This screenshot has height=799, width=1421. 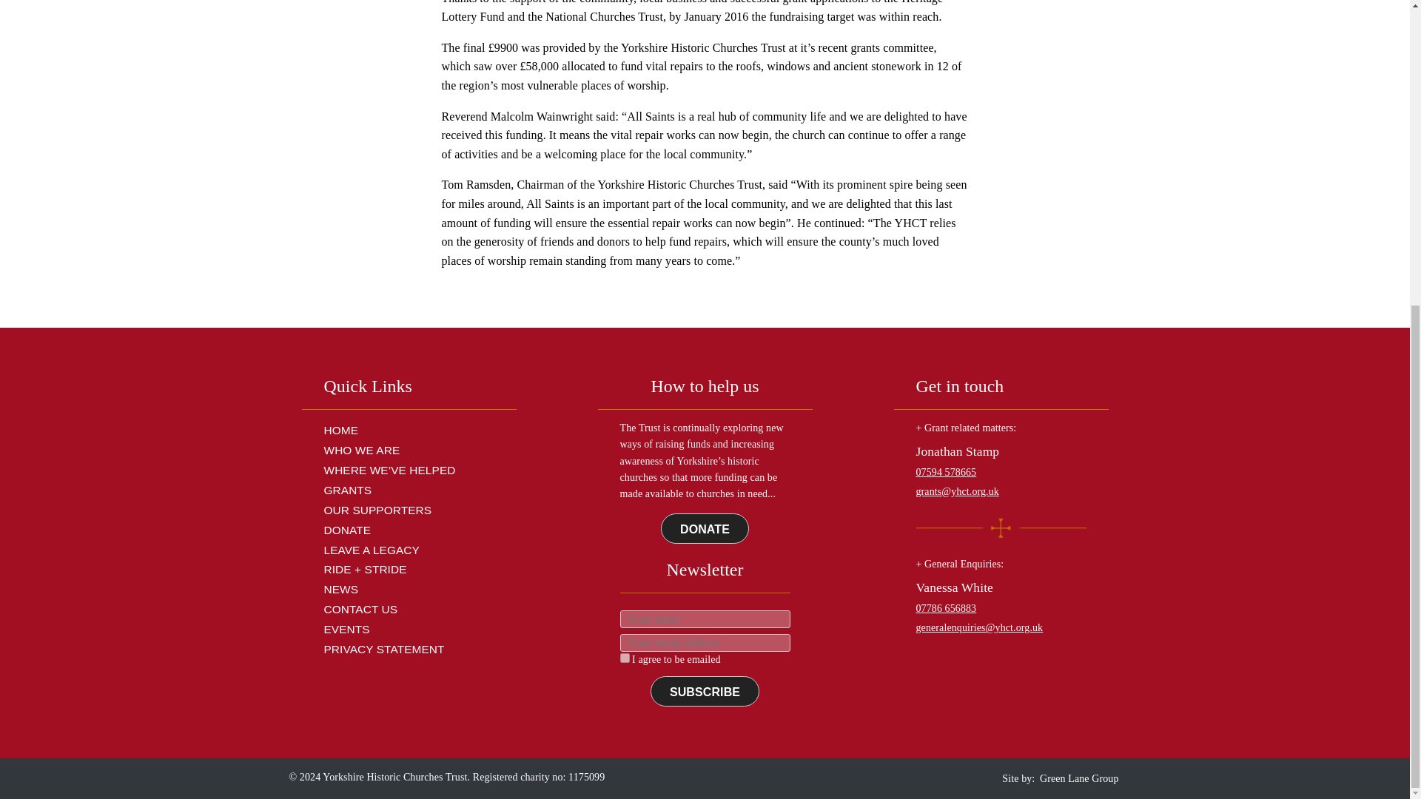 What do you see at coordinates (360, 609) in the screenshot?
I see `CONTACT US` at bounding box center [360, 609].